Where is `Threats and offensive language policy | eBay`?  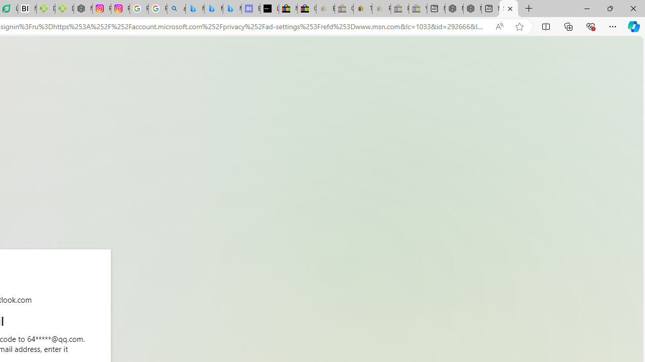 Threats and offensive language policy | eBay is located at coordinates (363, 9).